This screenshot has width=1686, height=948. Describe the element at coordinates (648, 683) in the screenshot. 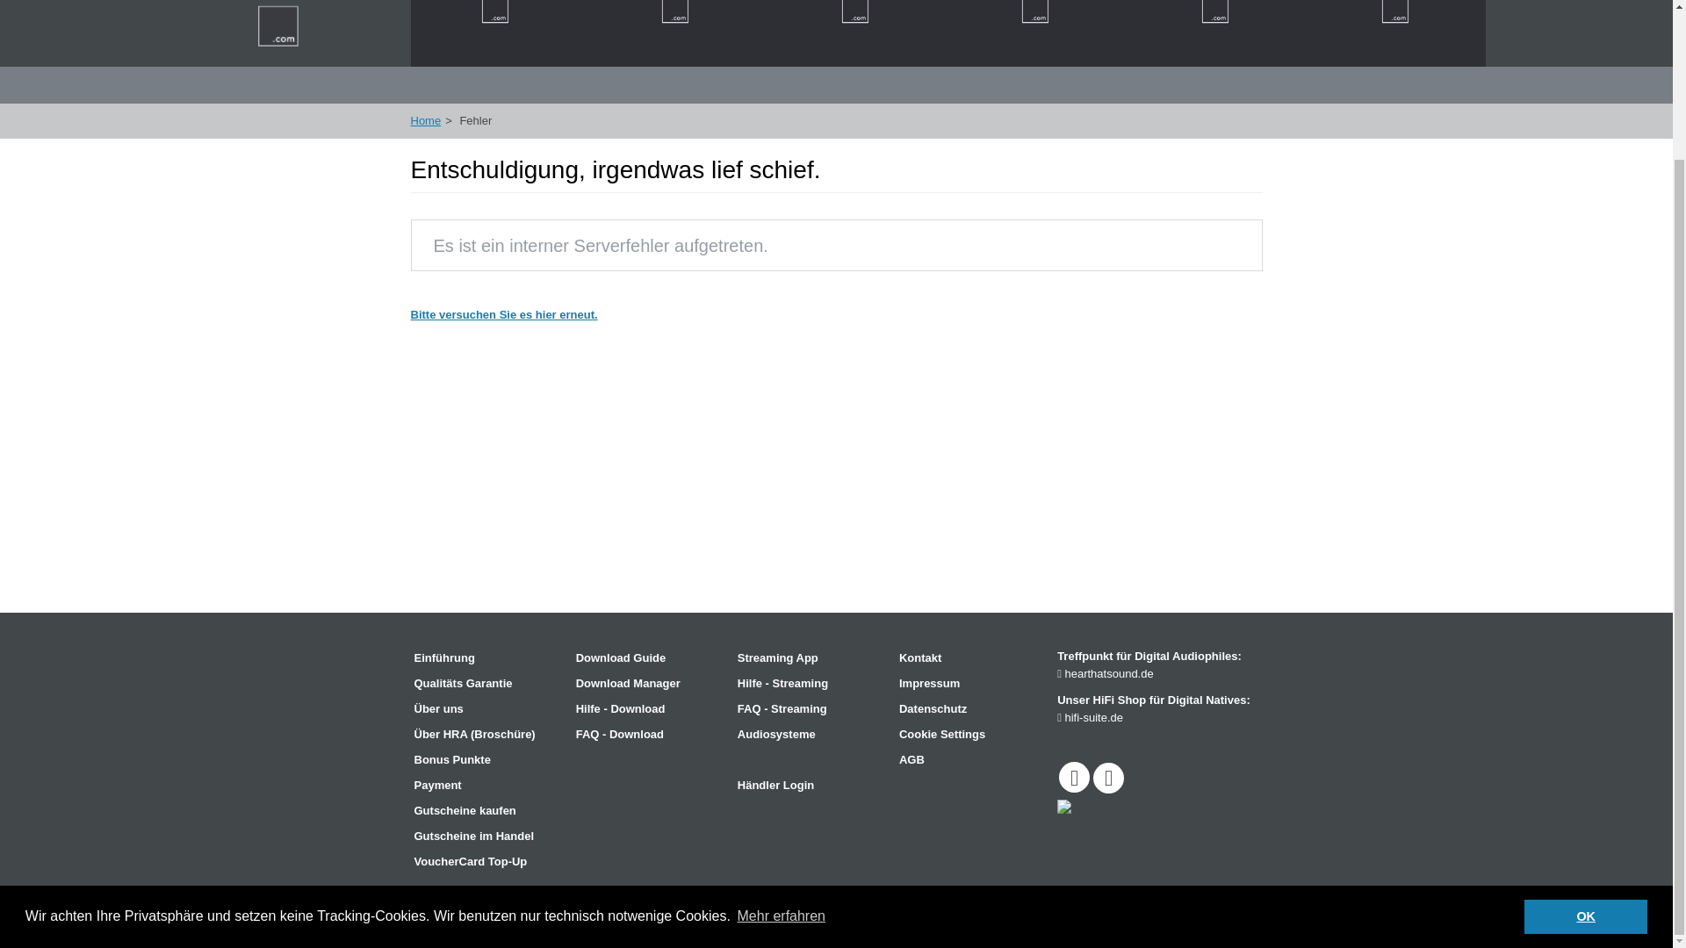

I see `Download Manager` at that location.